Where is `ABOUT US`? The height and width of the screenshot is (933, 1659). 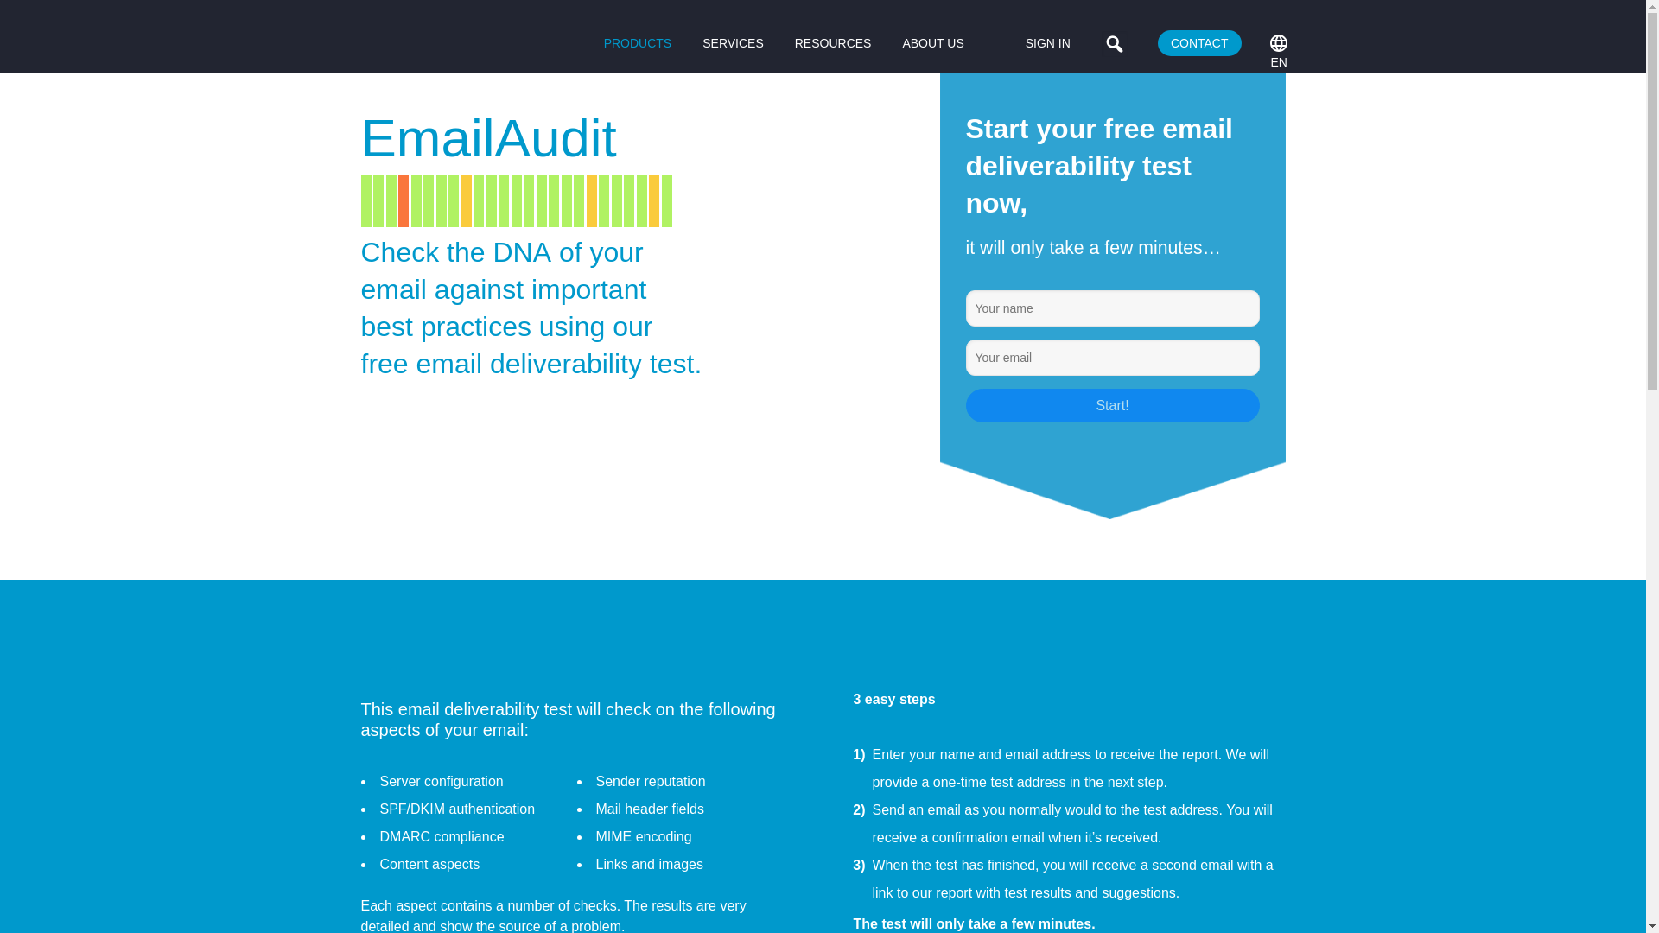
ABOUT US is located at coordinates (935, 43).